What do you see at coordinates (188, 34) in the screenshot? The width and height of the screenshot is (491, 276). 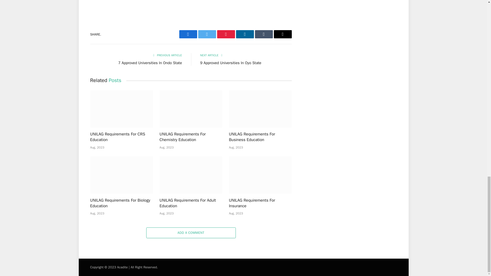 I see `Facebook` at bounding box center [188, 34].